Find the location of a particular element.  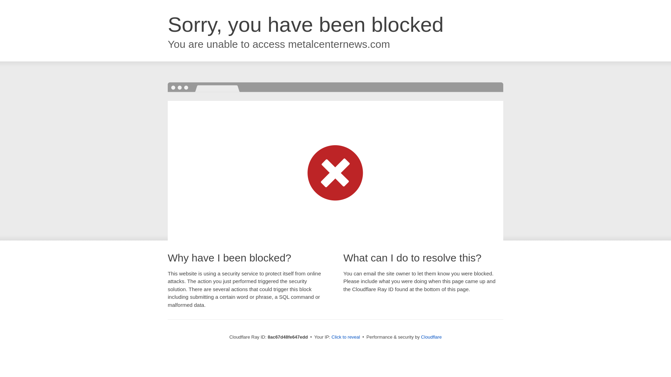

Click to reveal is located at coordinates (346, 337).